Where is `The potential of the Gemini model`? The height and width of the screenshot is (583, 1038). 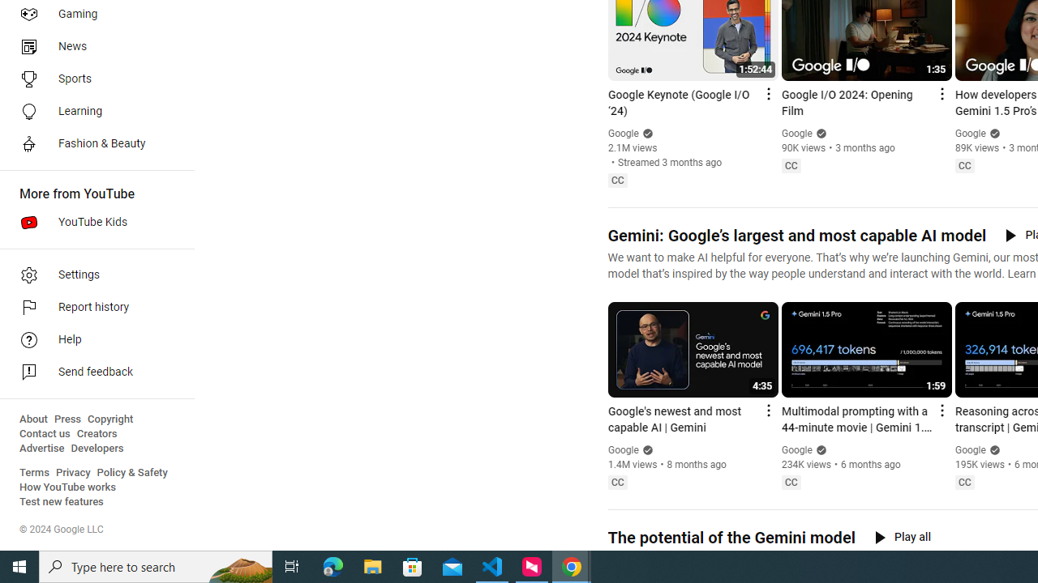
The potential of the Gemini model is located at coordinates (731, 538).